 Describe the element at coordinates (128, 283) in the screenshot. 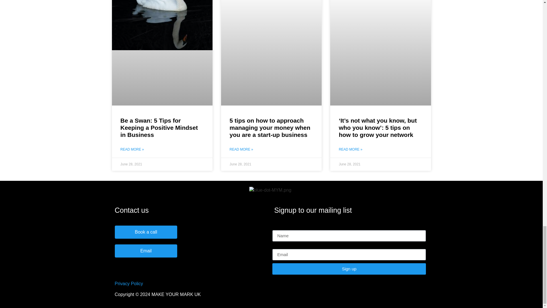

I see `Privacy Policy` at that location.